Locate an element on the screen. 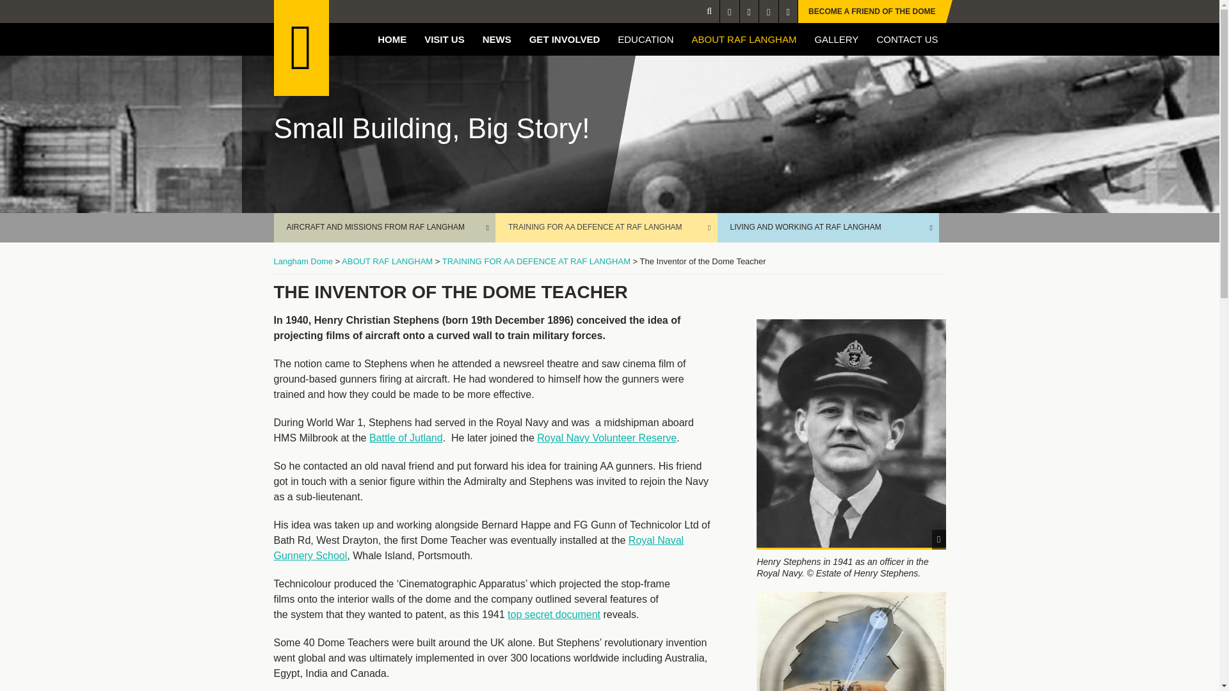 Image resolution: width=1229 pixels, height=691 pixels. TRAINING FOR AA DEFENCE AT RAF LANGHAM is located at coordinates (606, 228).